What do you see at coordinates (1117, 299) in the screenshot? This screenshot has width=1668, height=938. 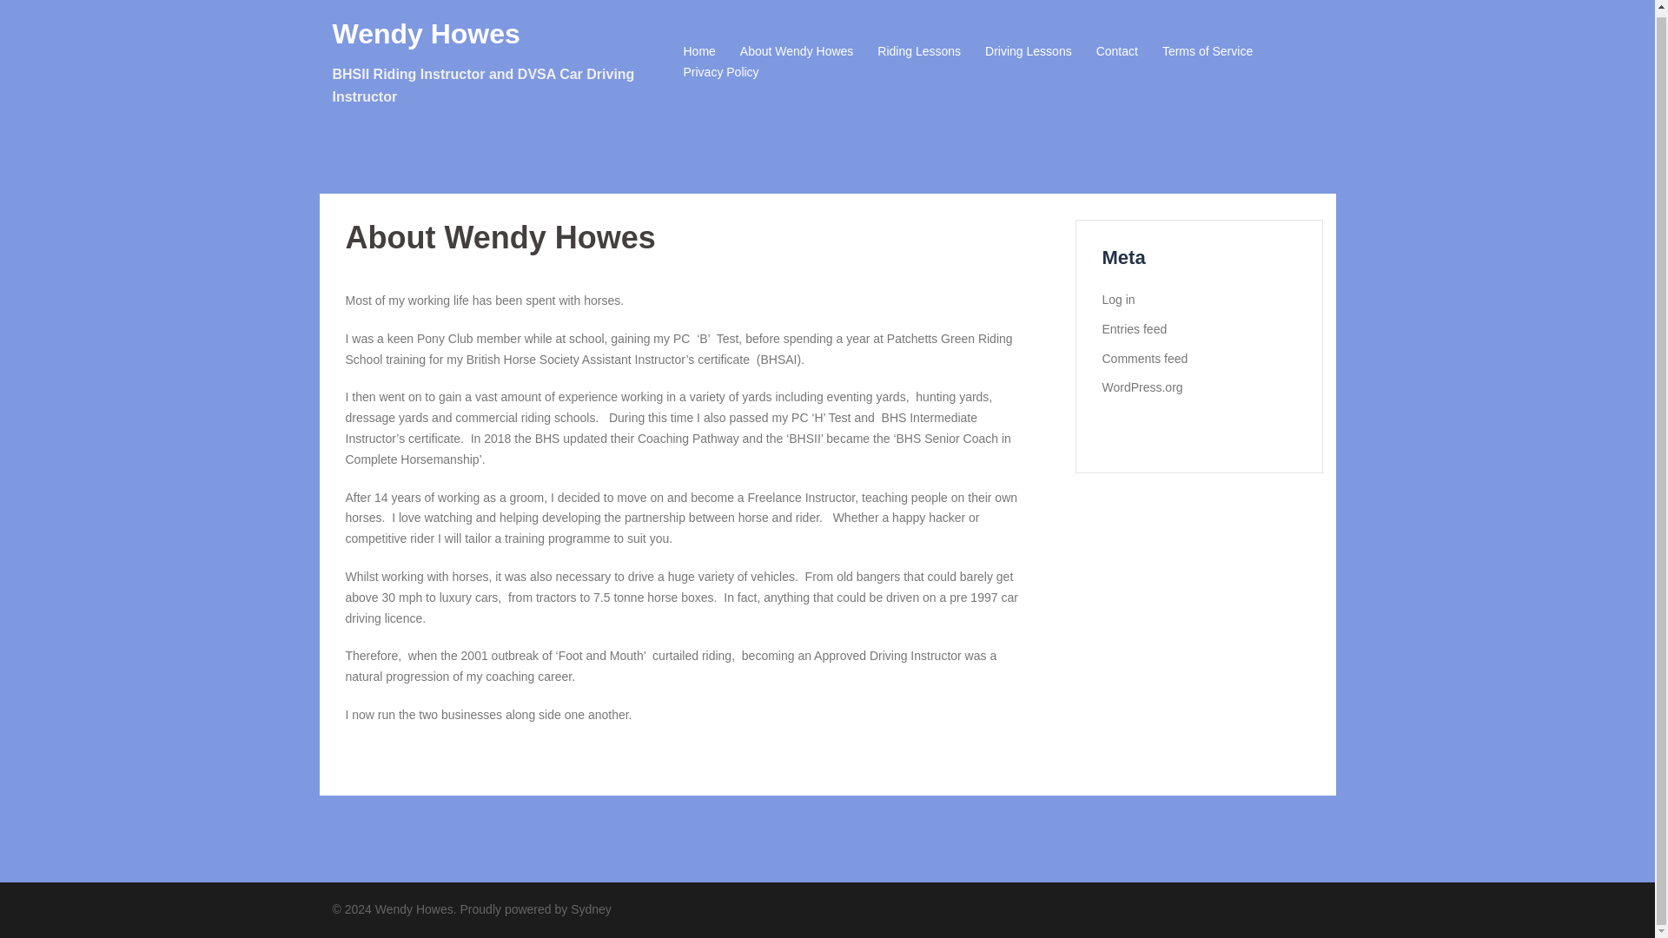 I see `Log in` at bounding box center [1117, 299].